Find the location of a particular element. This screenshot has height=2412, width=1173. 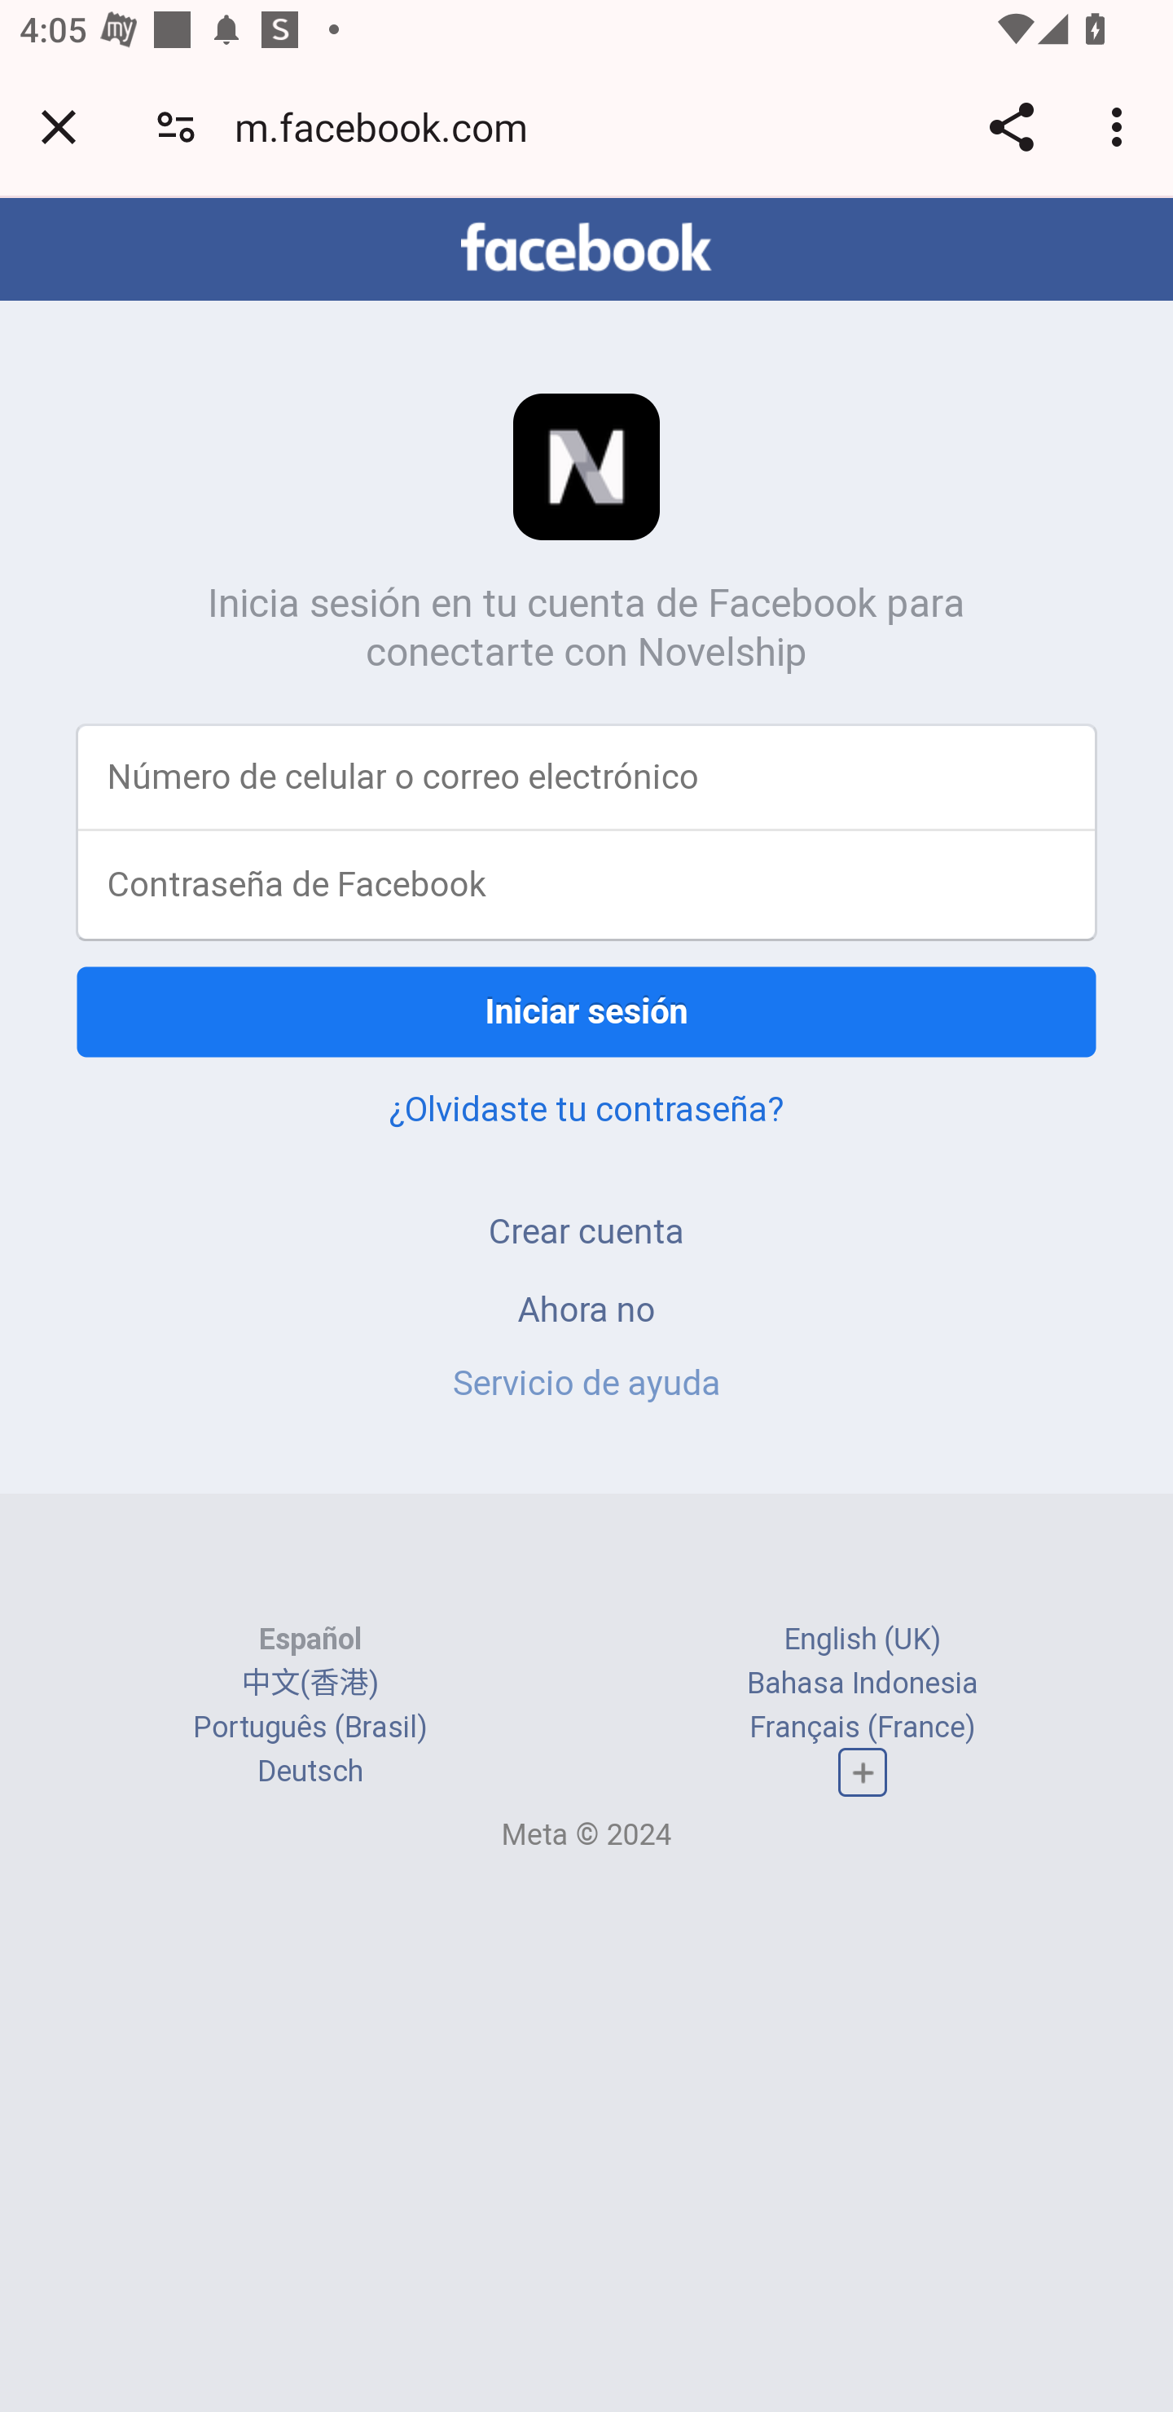

中文(香港) is located at coordinates (310, 1682).